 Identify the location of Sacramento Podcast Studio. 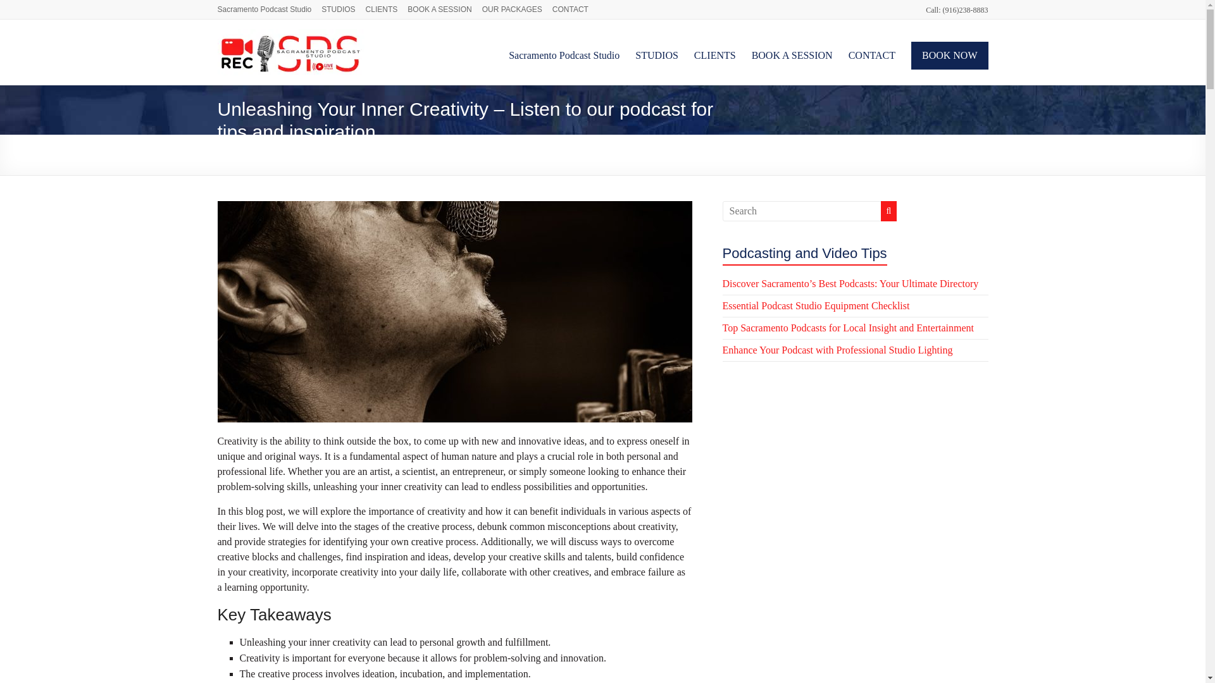
(482, 154).